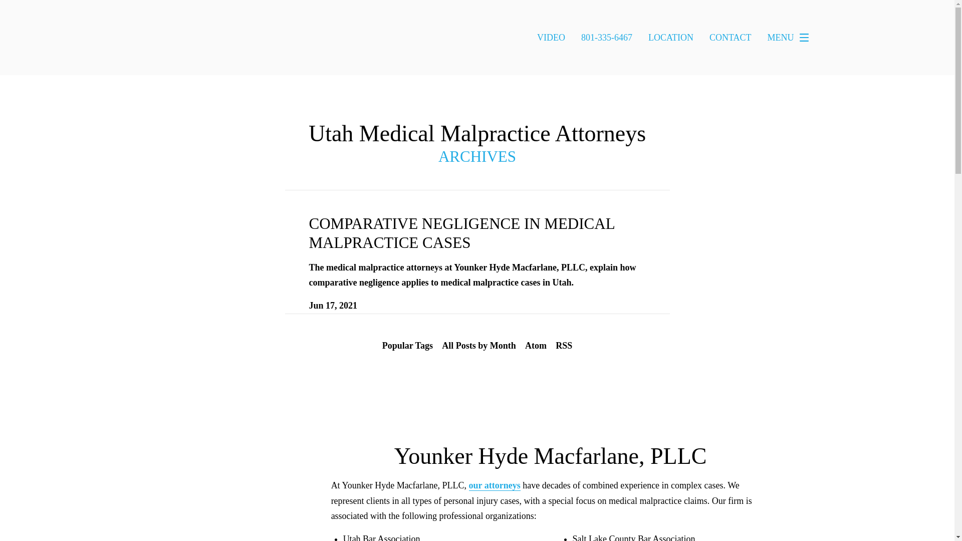 This screenshot has height=541, width=962. What do you see at coordinates (479, 346) in the screenshot?
I see `All Posts by Month` at bounding box center [479, 346].